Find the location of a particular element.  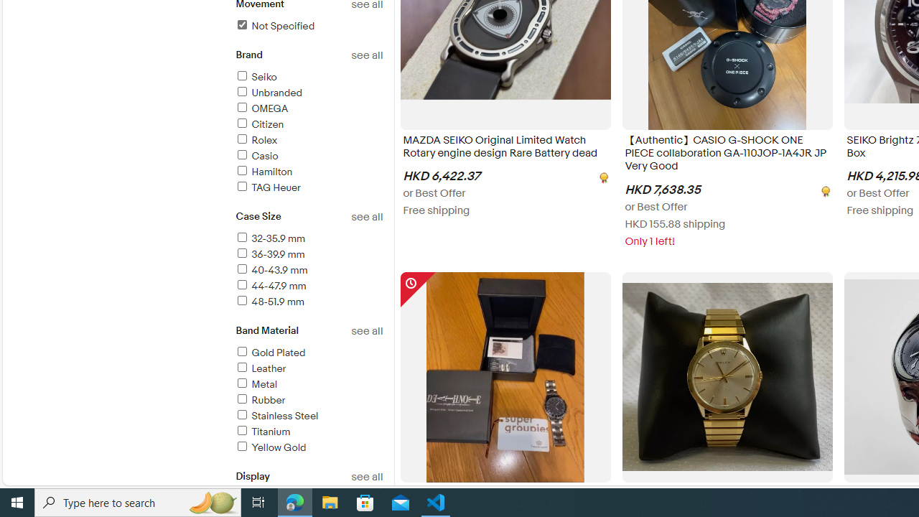

Casio is located at coordinates (256, 156).